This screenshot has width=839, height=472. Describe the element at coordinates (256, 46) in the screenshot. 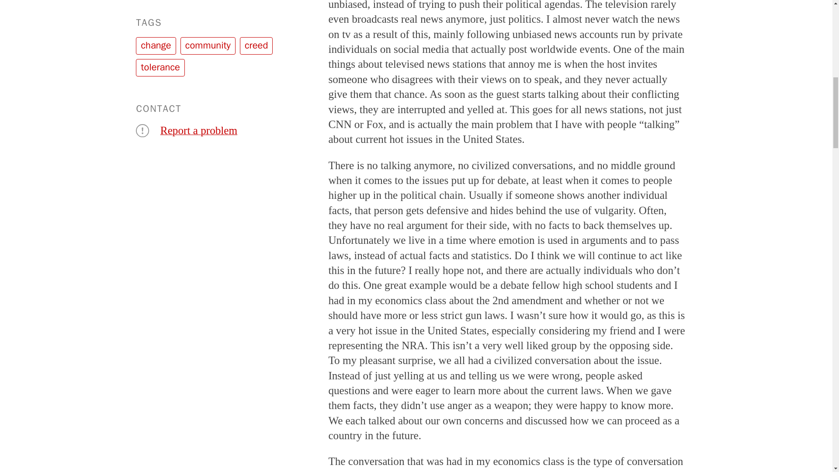

I see `creed` at that location.